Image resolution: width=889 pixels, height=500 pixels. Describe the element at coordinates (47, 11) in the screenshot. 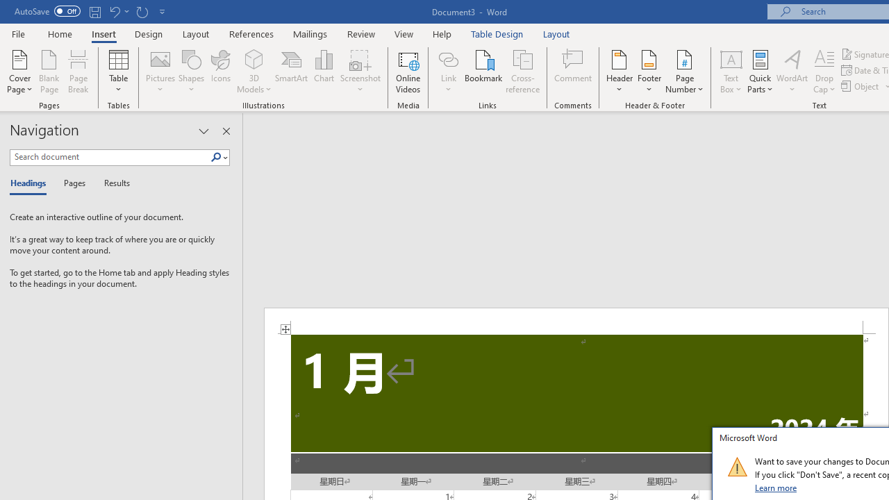

I see `AutoSave` at that location.